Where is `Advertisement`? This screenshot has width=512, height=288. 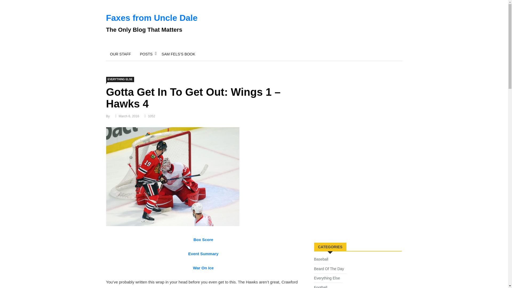 Advertisement is located at coordinates (354, 197).